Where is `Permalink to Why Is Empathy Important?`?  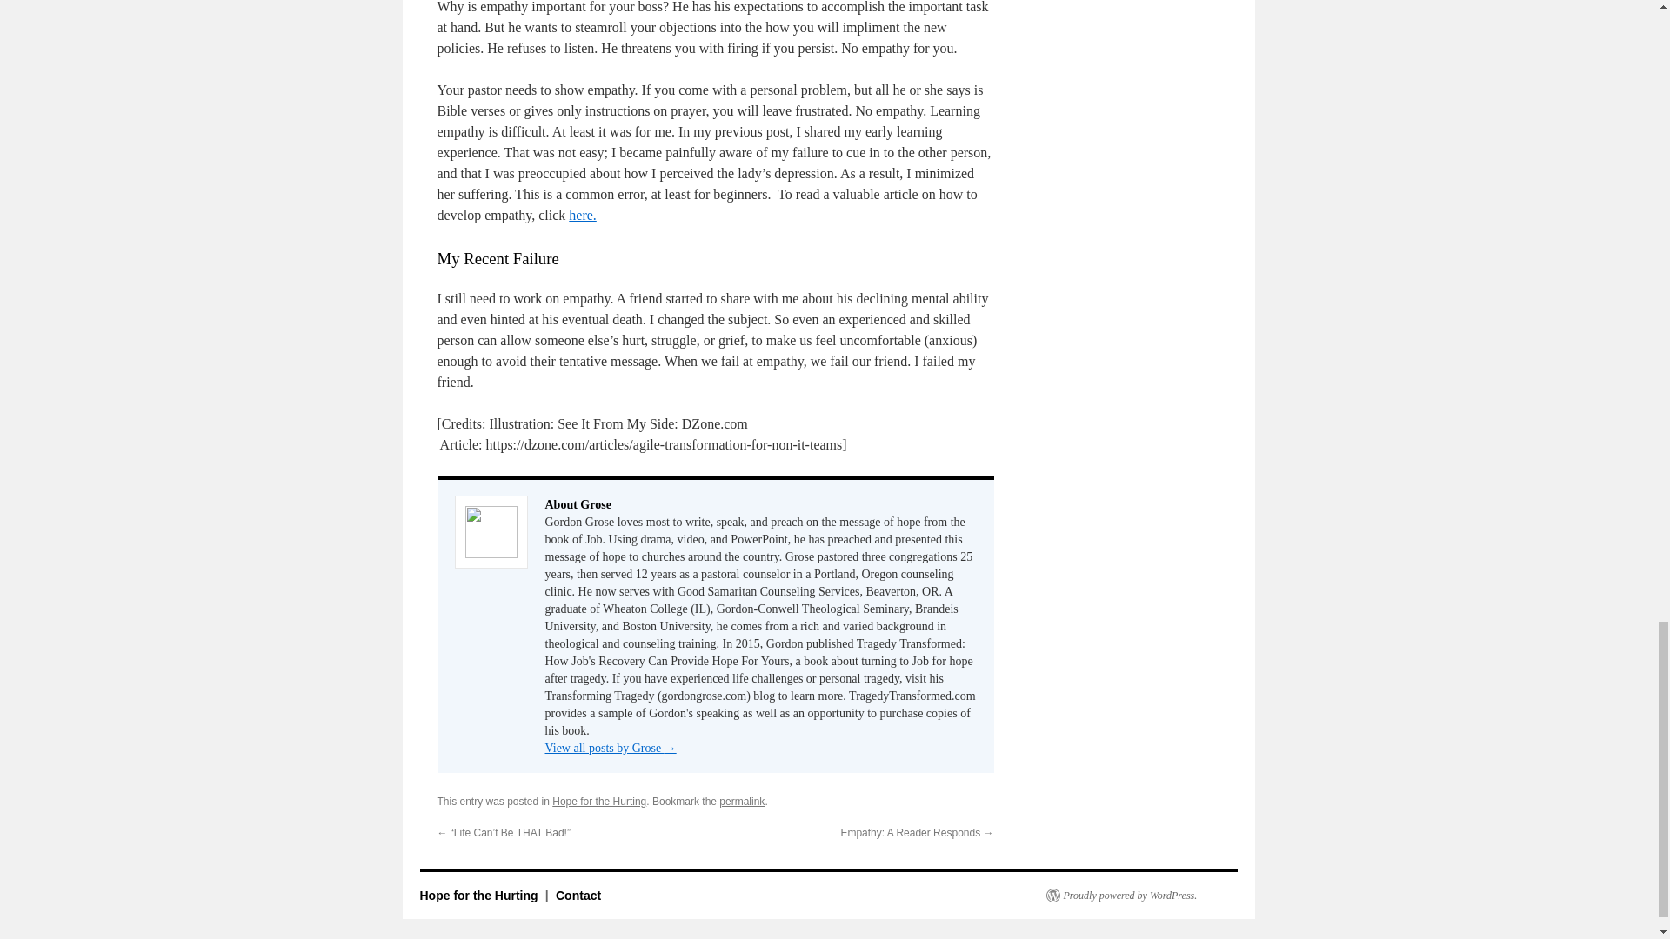
Permalink to Why Is Empathy Important? is located at coordinates (742, 801).